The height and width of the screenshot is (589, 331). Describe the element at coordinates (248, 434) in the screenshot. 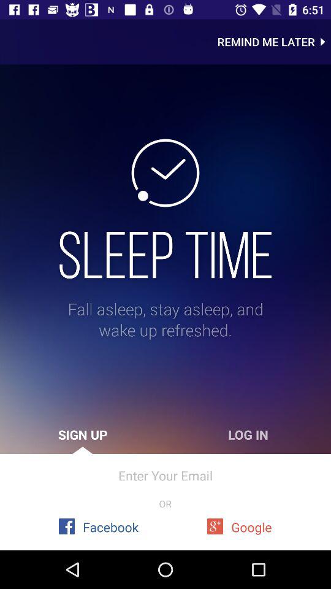

I see `turn off log in` at that location.